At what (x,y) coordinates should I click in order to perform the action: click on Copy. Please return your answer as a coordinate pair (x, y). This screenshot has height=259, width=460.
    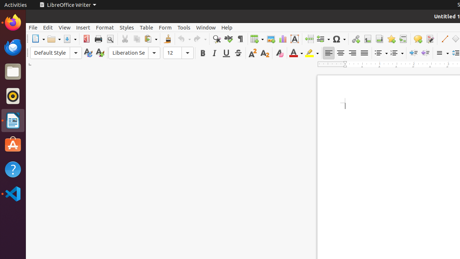
    Looking at the image, I should click on (137, 39).